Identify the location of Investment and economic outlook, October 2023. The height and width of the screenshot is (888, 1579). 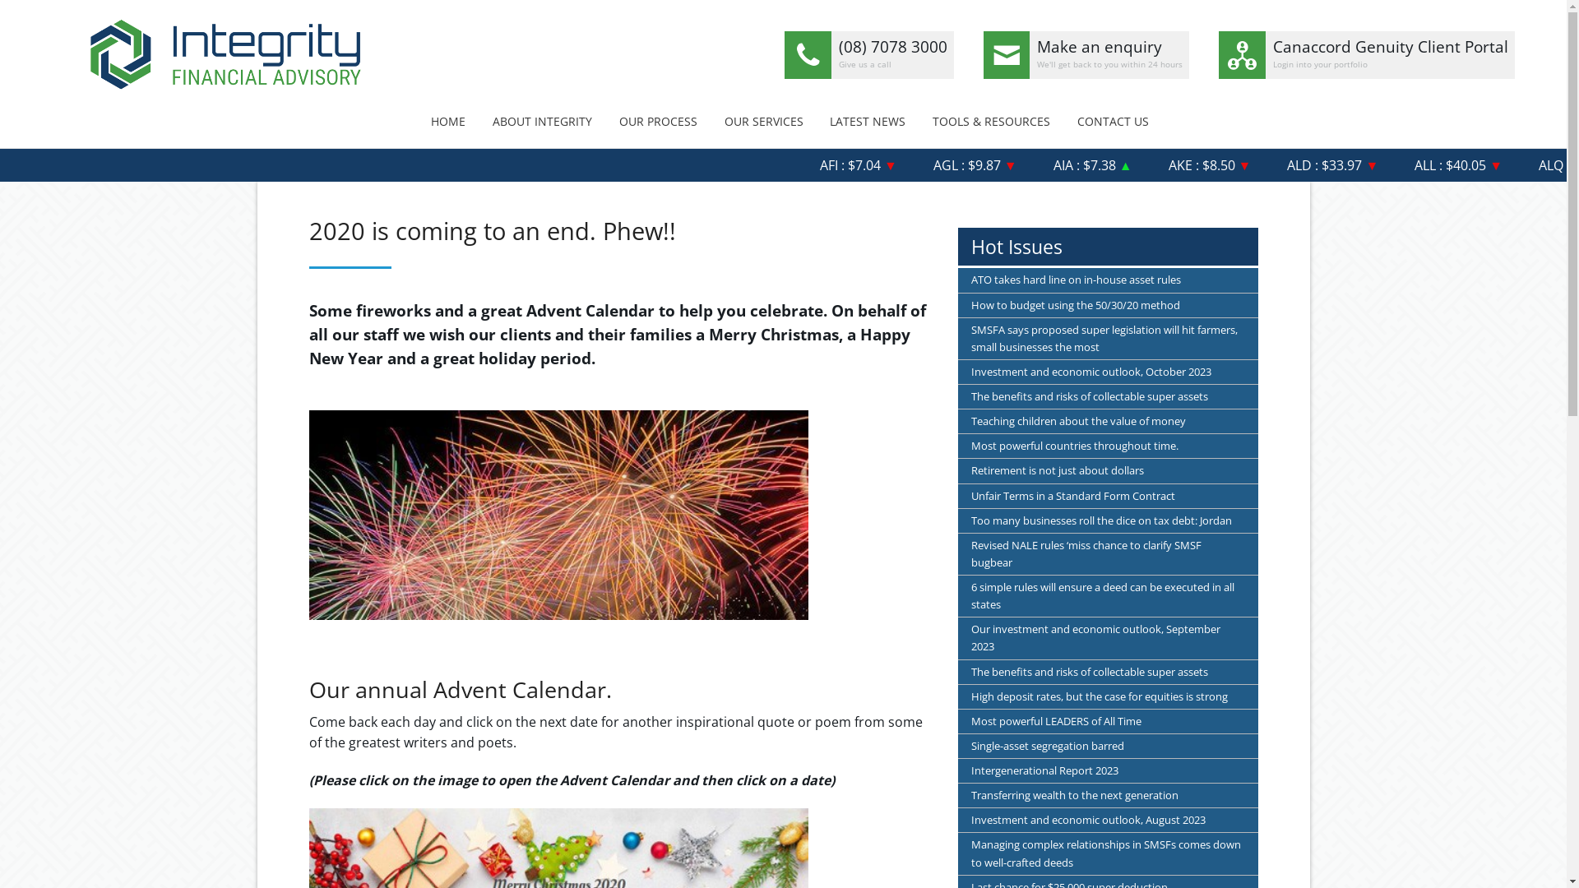
(1109, 372).